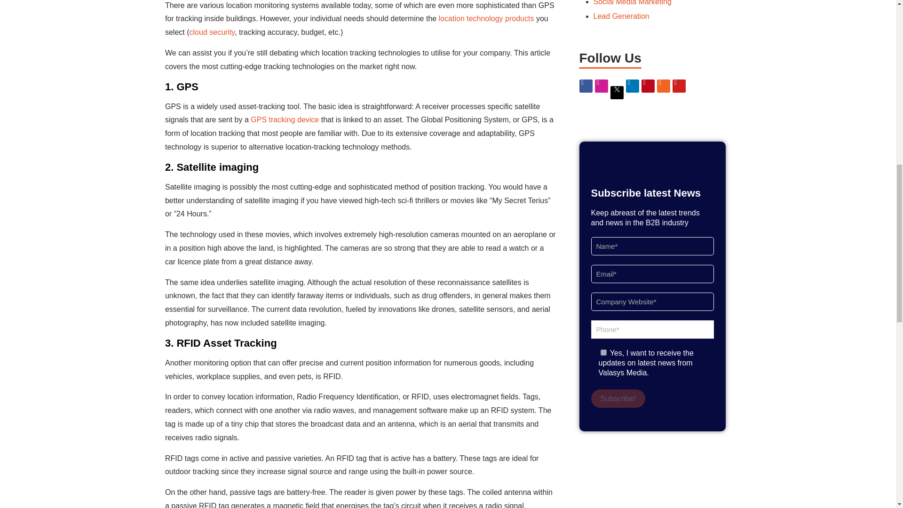 The image size is (903, 508). Describe the element at coordinates (603, 353) in the screenshot. I see `1` at that location.